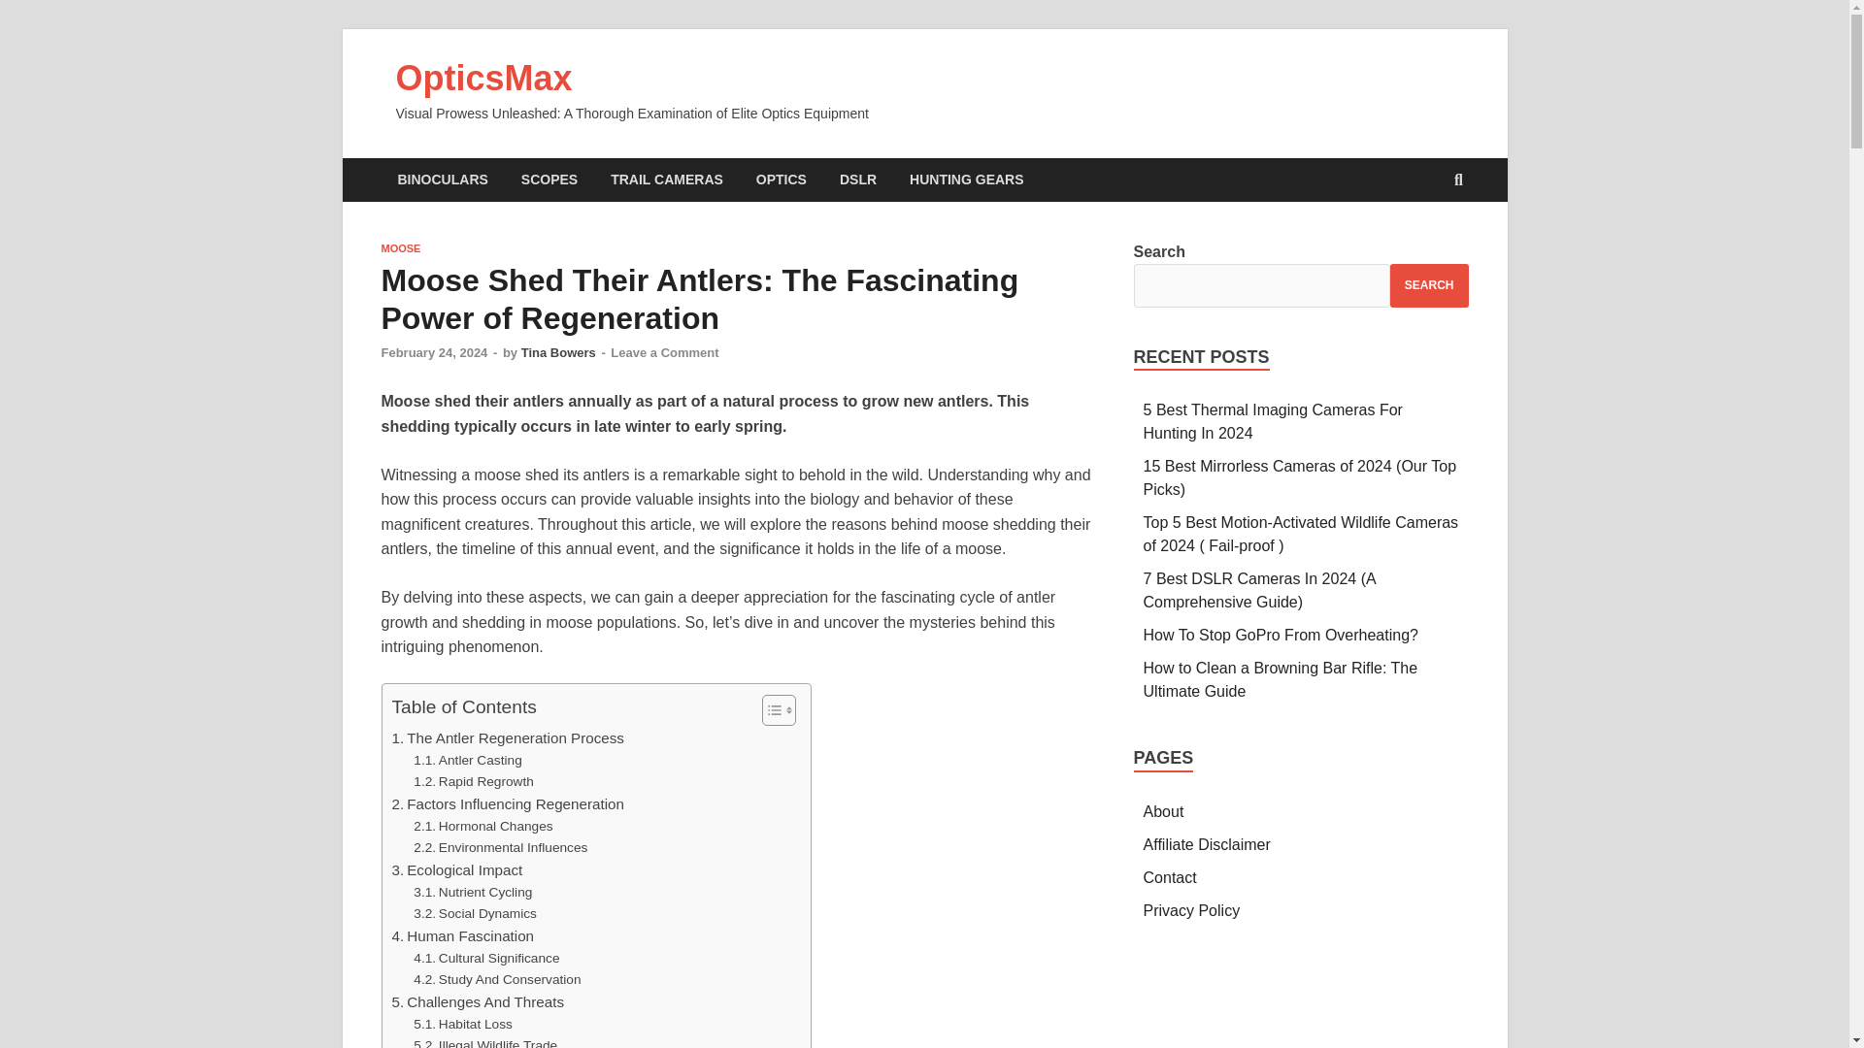 This screenshot has width=1864, height=1048. What do you see at coordinates (508, 803) in the screenshot?
I see `Factors Influencing Regeneration` at bounding box center [508, 803].